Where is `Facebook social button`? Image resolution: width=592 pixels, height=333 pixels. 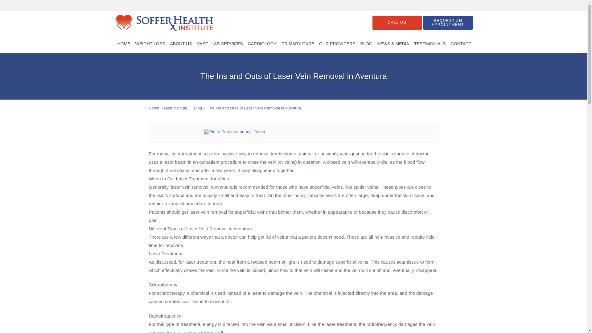
Facebook social button is located at coordinates (179, 133).